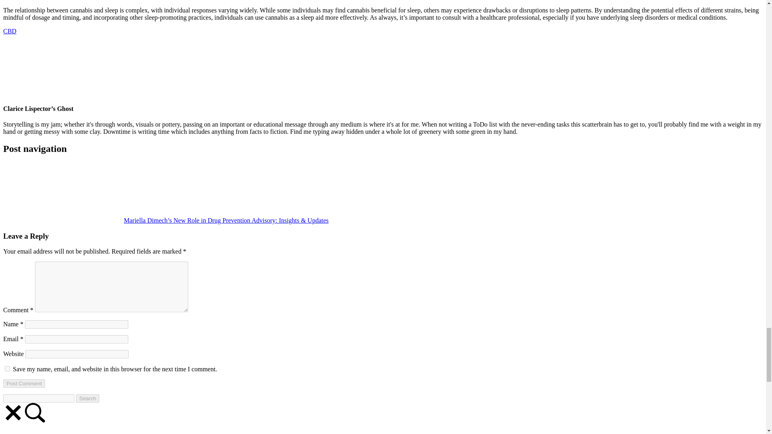 The image size is (772, 434). What do you see at coordinates (7, 369) in the screenshot?
I see `yes` at bounding box center [7, 369].